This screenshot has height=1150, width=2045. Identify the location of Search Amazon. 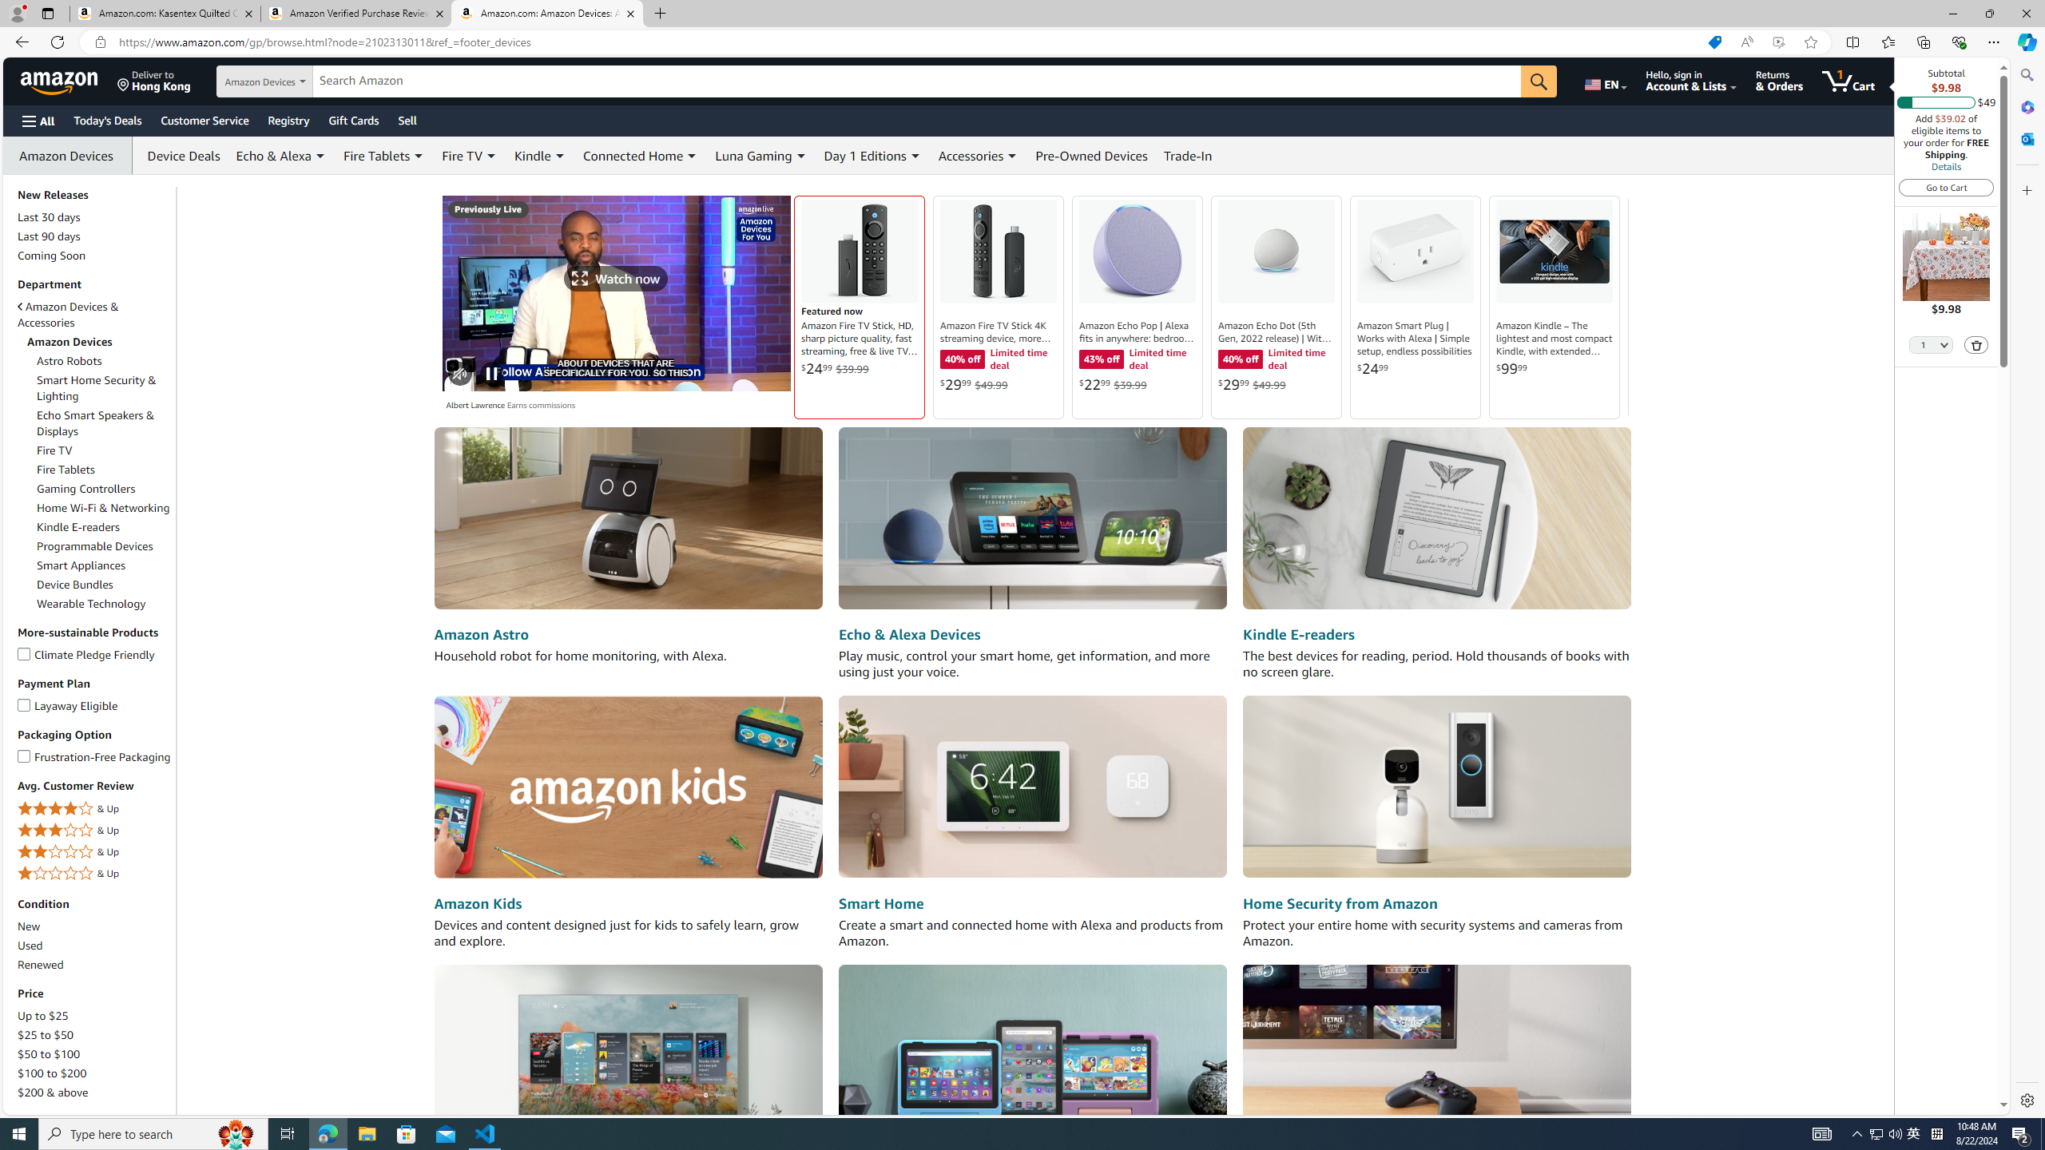
(917, 81).